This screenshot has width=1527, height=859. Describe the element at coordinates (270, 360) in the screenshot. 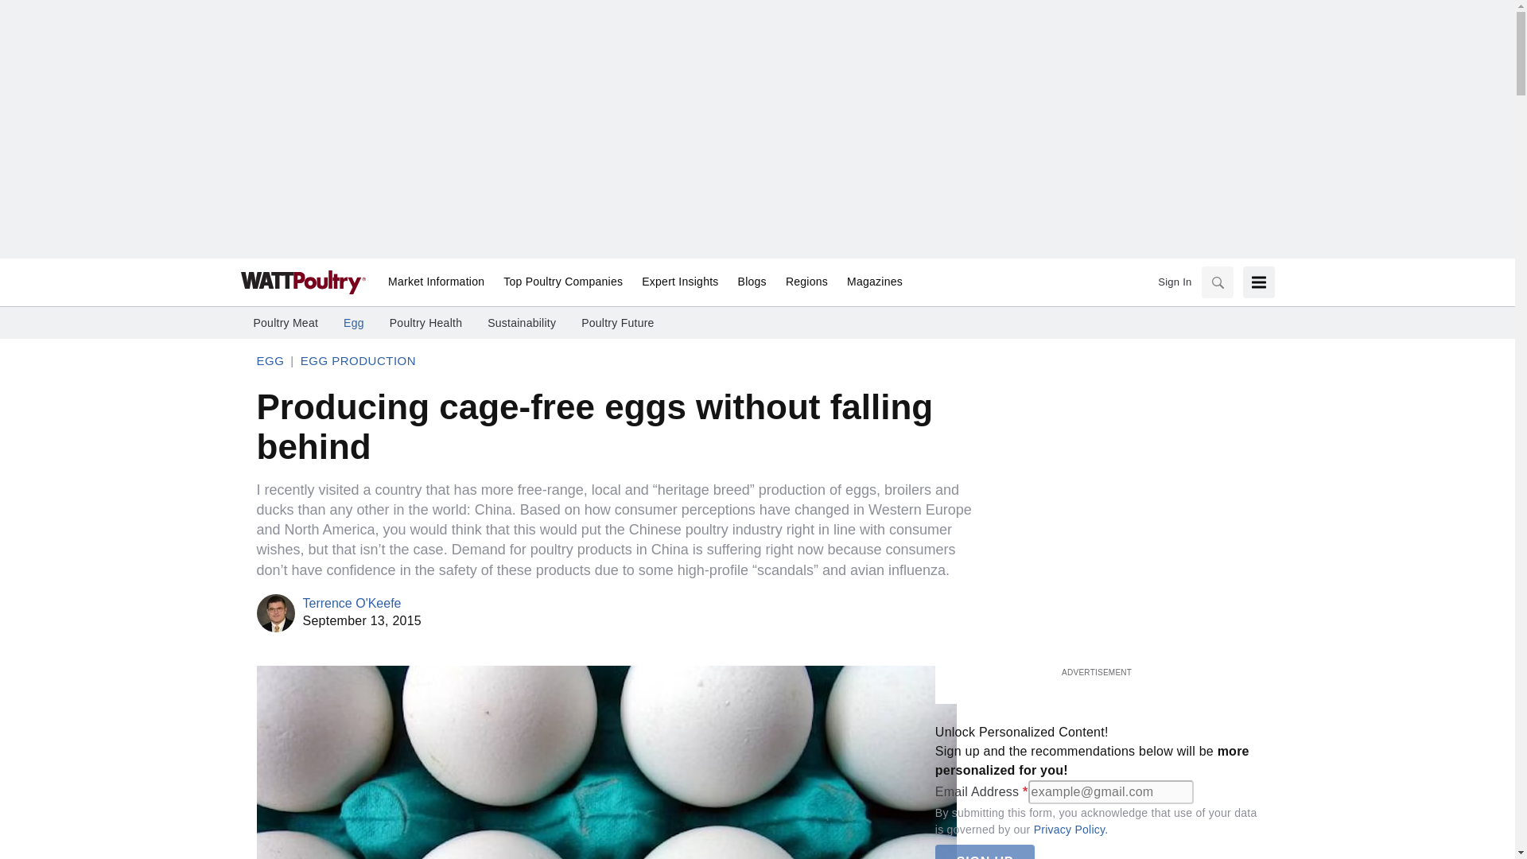

I see `Egg` at that location.